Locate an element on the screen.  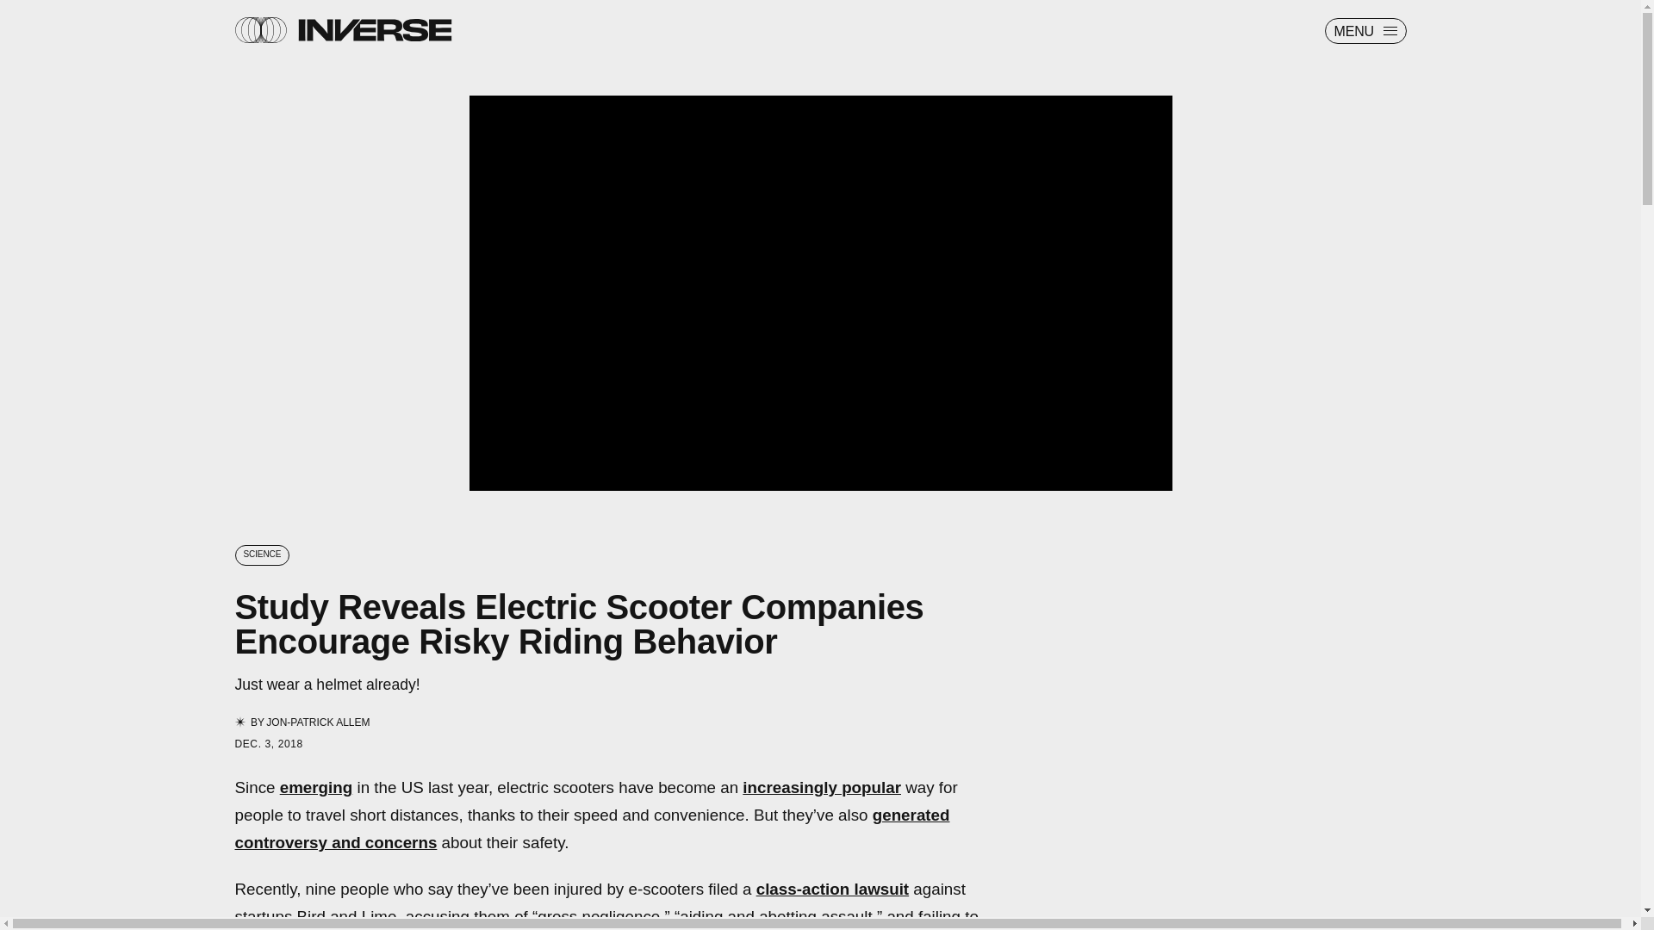
emerging is located at coordinates (316, 787).